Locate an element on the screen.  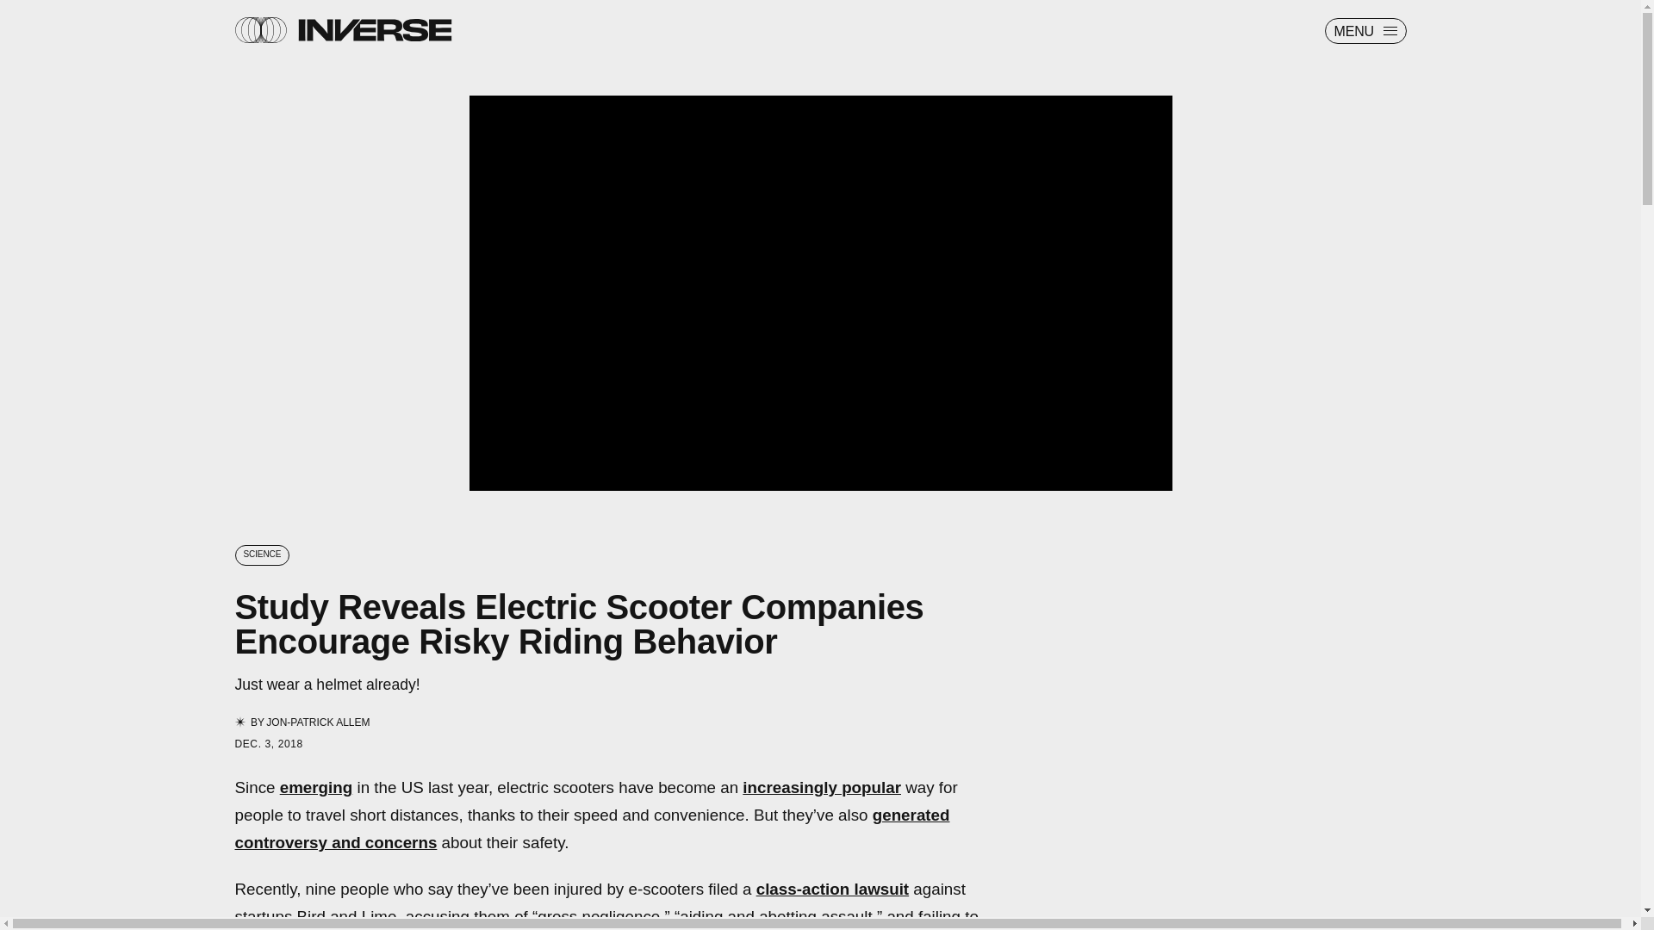
emerging is located at coordinates (316, 787).